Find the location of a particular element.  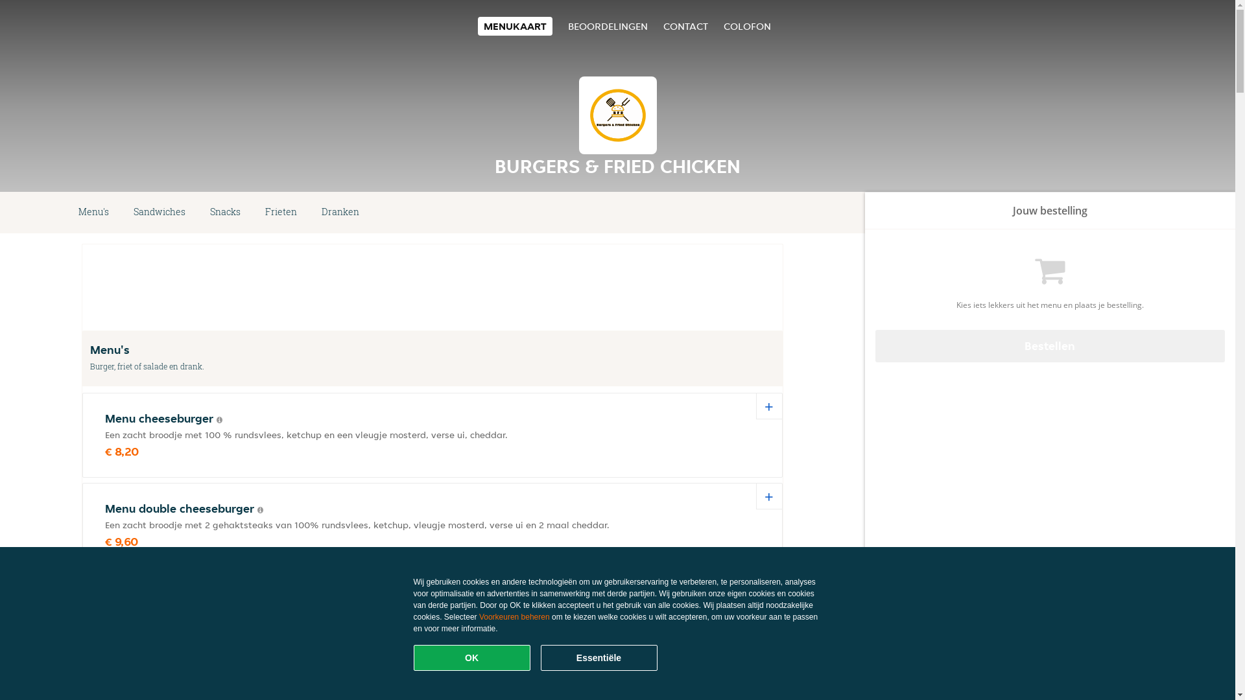

Bestellen is located at coordinates (1050, 346).